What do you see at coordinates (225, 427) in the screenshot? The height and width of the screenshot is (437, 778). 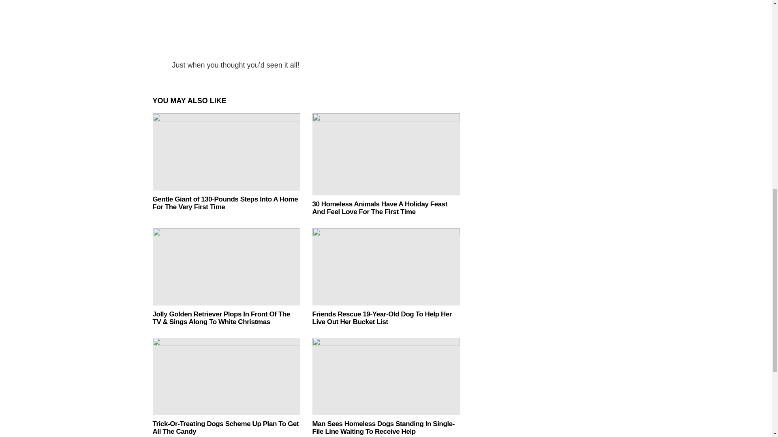 I see `Trick-Or-Treating Dogs Scheme Up Plan To Get All The Candy` at bounding box center [225, 427].